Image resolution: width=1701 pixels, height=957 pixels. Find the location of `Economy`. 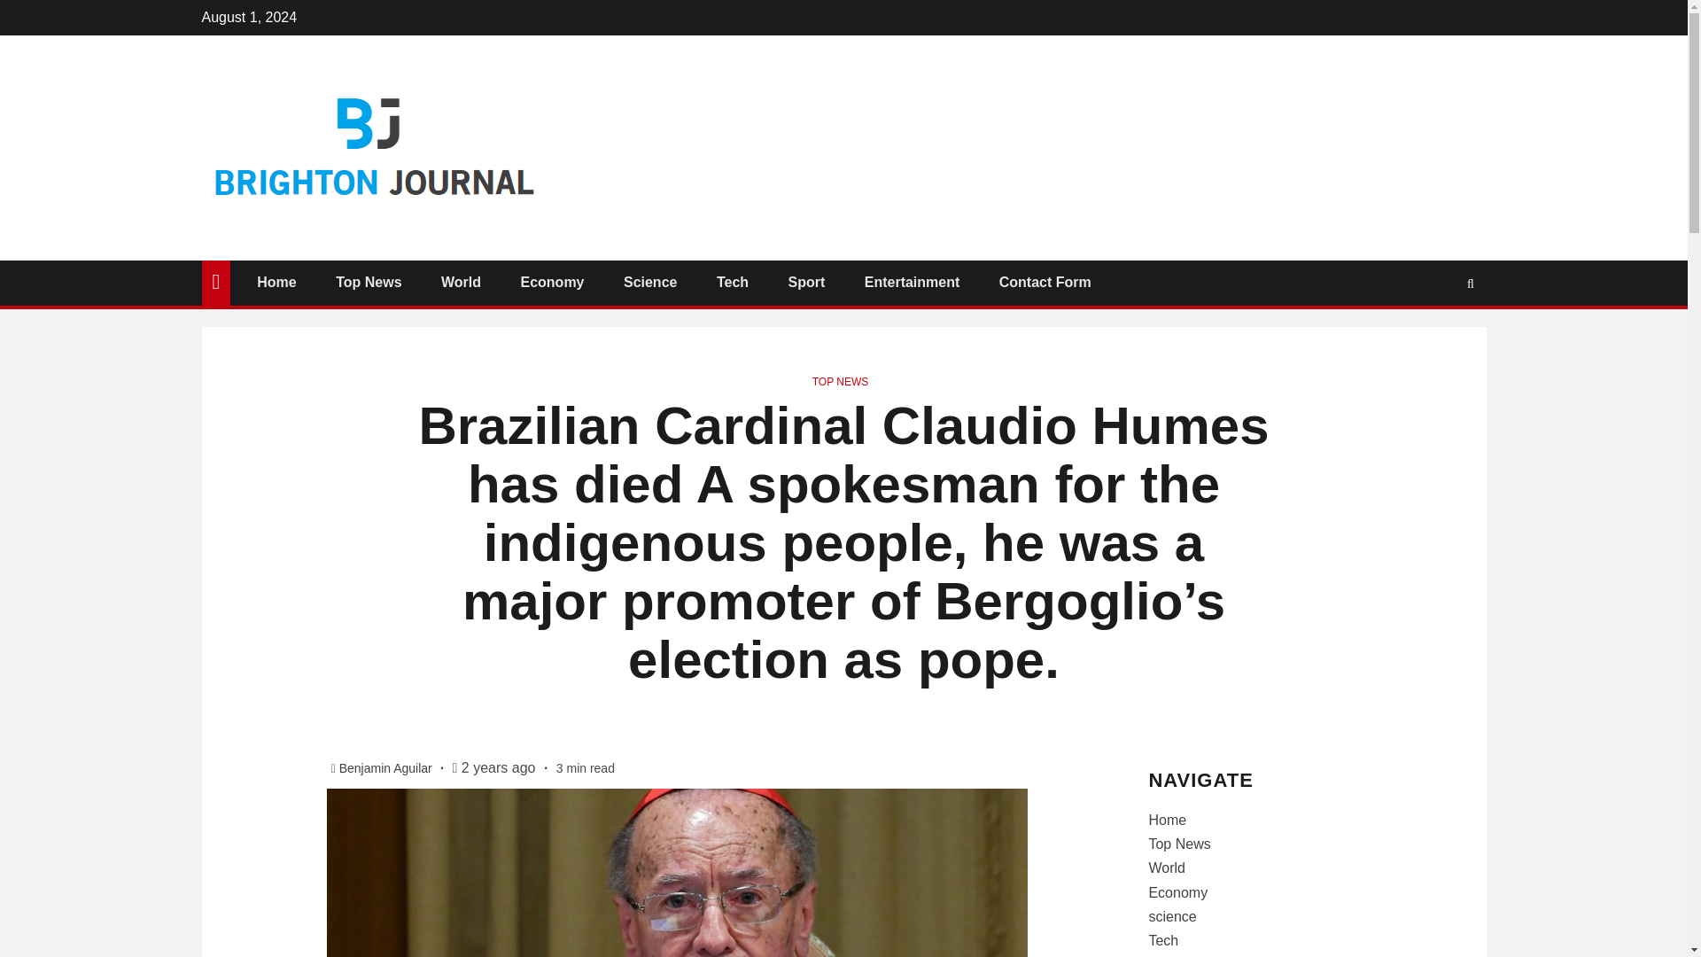

Economy is located at coordinates (551, 282).